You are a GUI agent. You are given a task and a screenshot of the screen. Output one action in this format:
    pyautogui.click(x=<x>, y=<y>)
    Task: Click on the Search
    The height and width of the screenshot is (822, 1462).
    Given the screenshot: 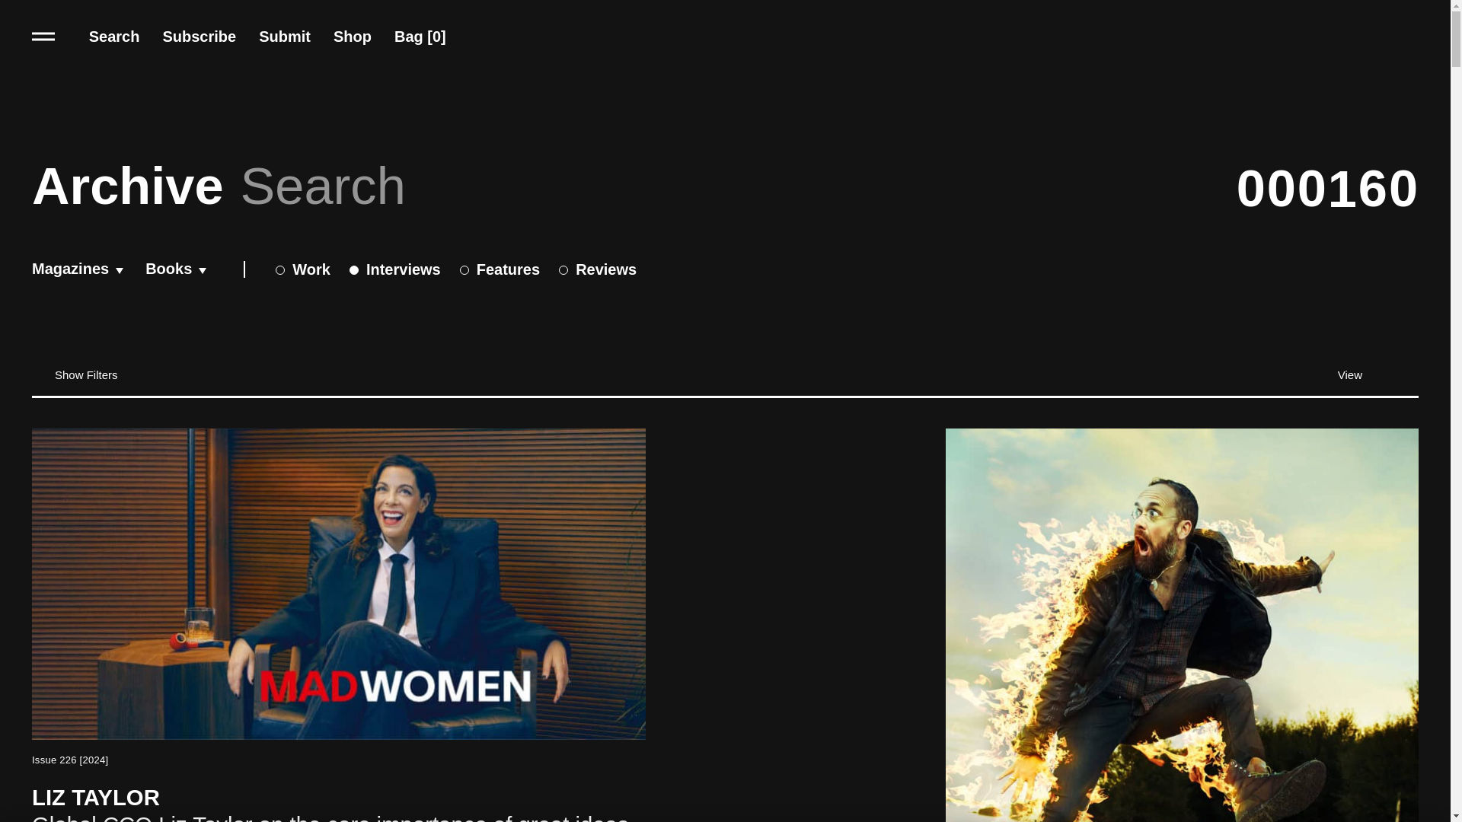 What is the action you would take?
    pyautogui.click(x=114, y=35)
    